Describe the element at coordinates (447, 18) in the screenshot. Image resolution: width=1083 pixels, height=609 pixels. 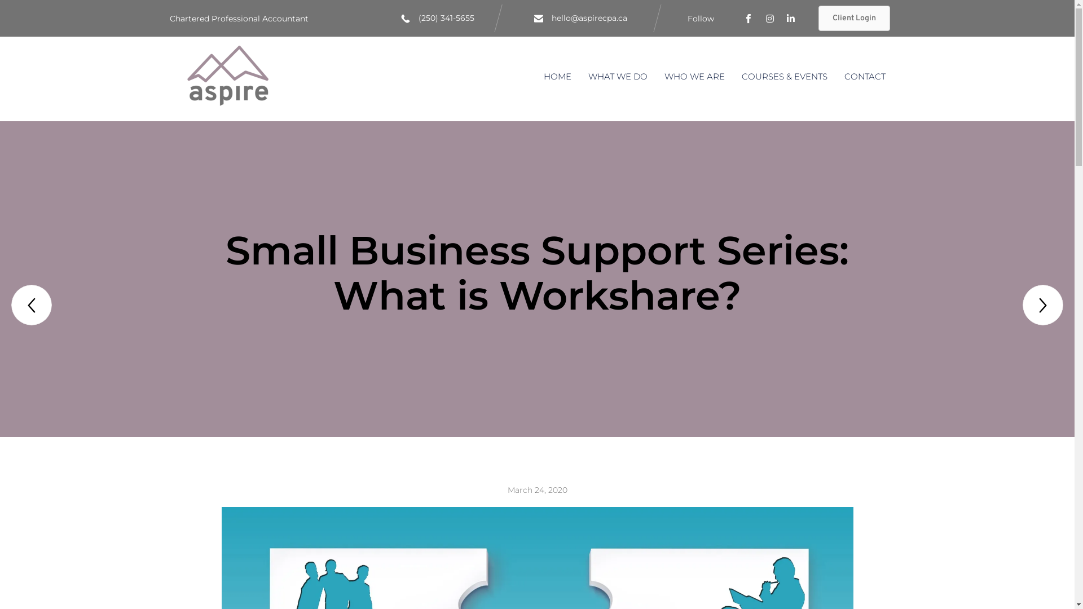
I see `(250) 341-5655` at that location.